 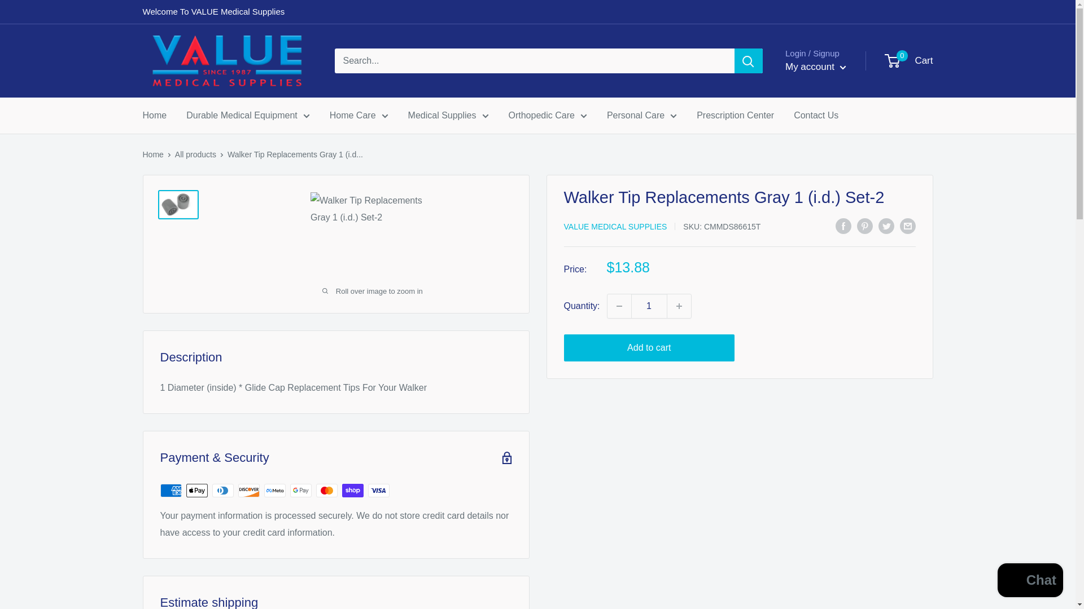 I want to click on 1, so click(x=649, y=306).